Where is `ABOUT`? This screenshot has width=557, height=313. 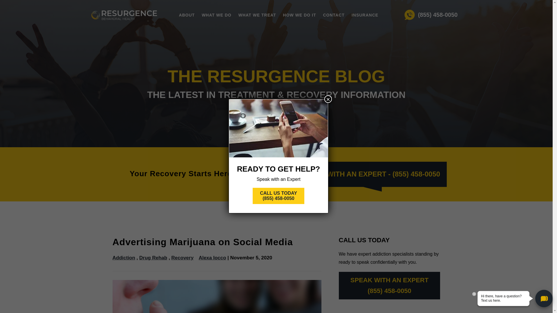
ABOUT is located at coordinates (187, 15).